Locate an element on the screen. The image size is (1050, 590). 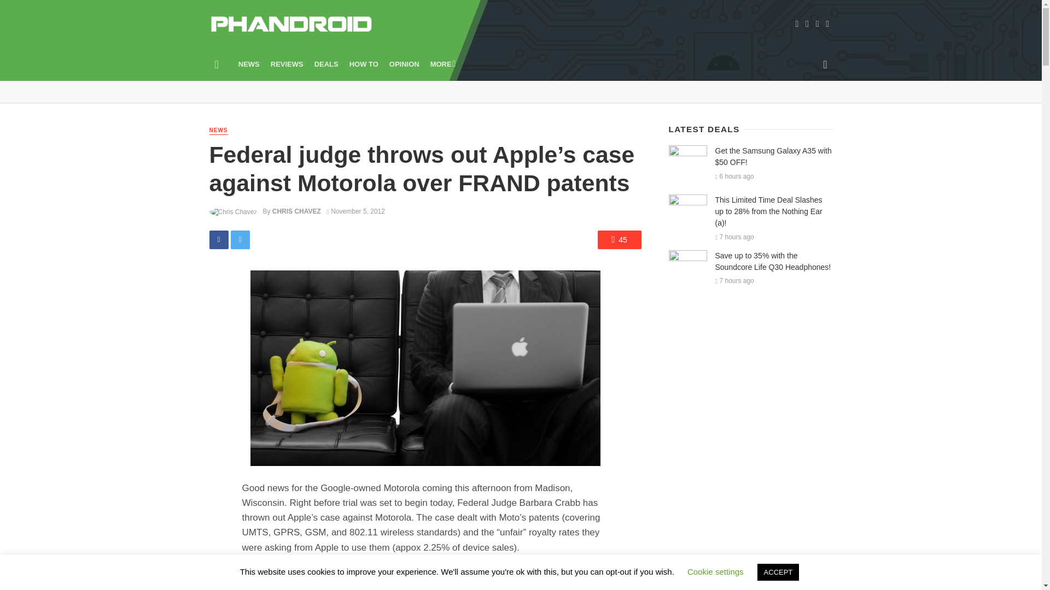
November 5, 2012 at 5:43 pm is located at coordinates (355, 211).